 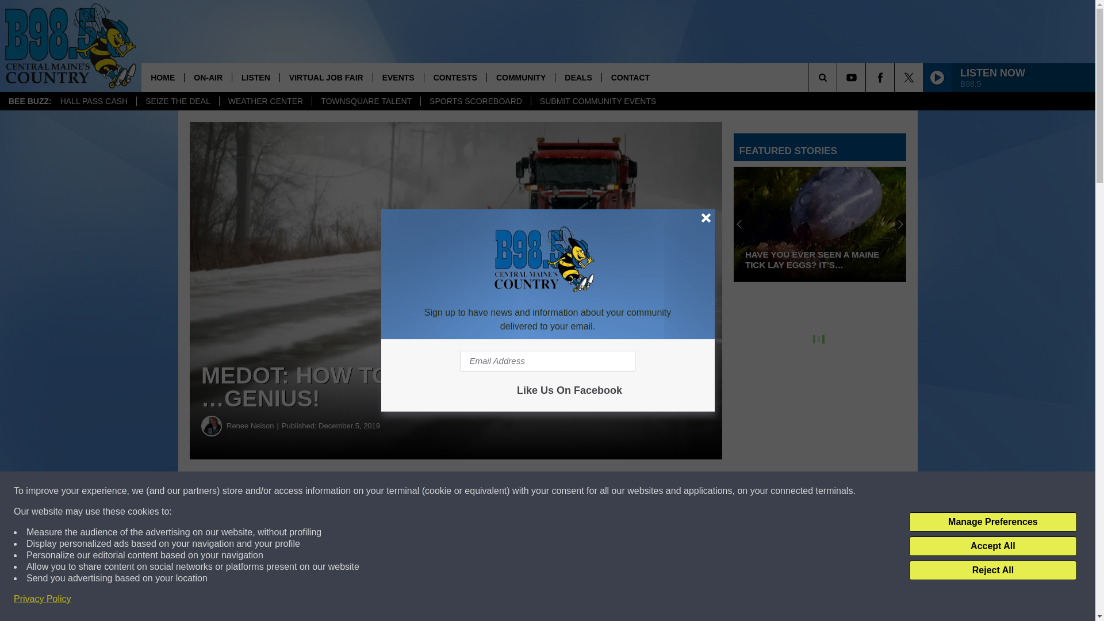 What do you see at coordinates (43, 599) in the screenshot?
I see `Privacy Policy` at bounding box center [43, 599].